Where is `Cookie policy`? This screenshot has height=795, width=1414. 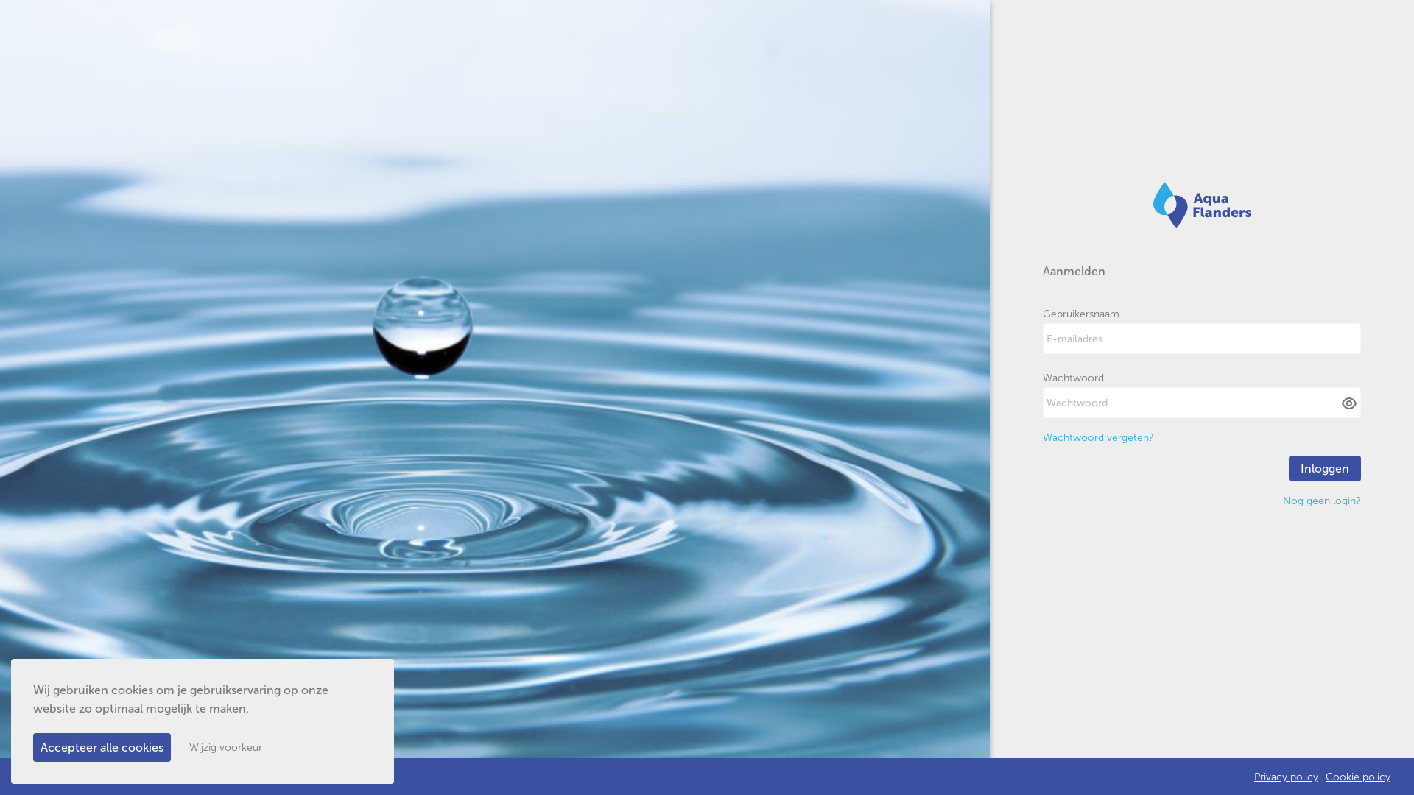
Cookie policy is located at coordinates (1358, 777).